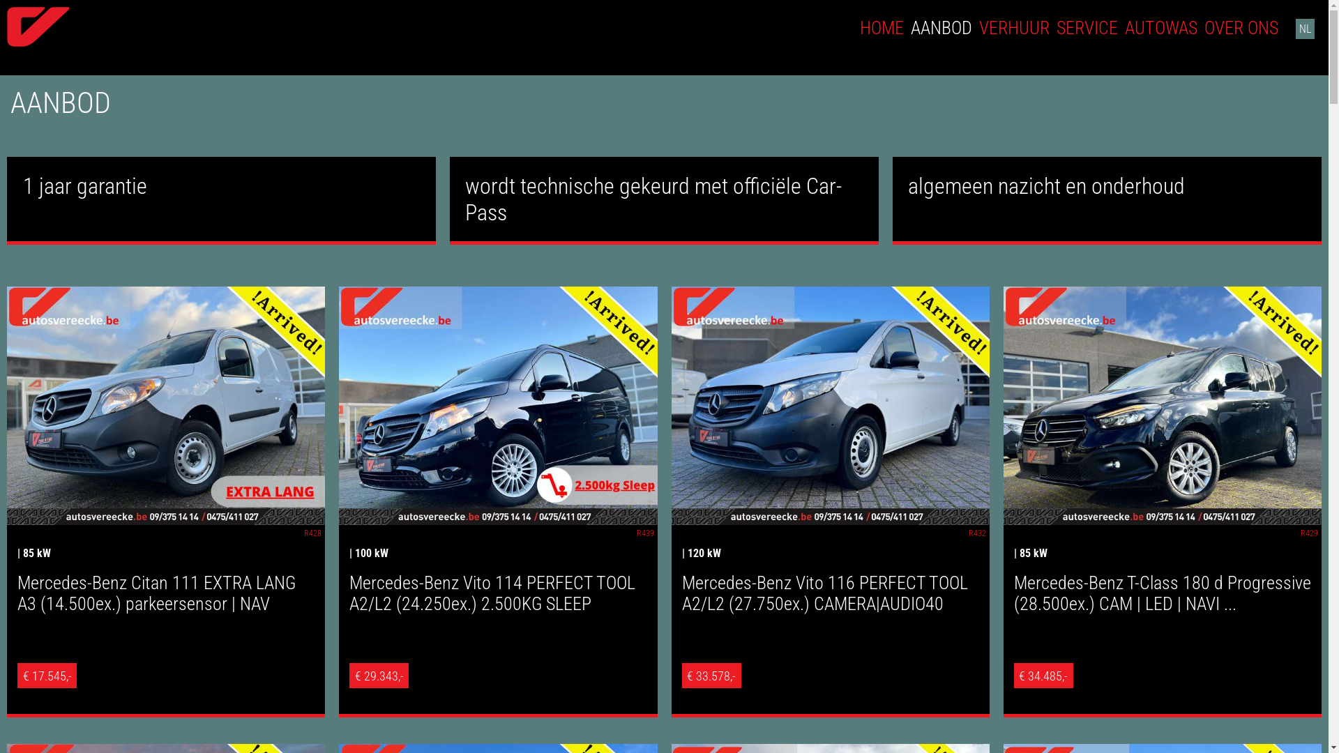 The height and width of the screenshot is (753, 1339). Describe the element at coordinates (1087, 28) in the screenshot. I see `SERVICE` at that location.